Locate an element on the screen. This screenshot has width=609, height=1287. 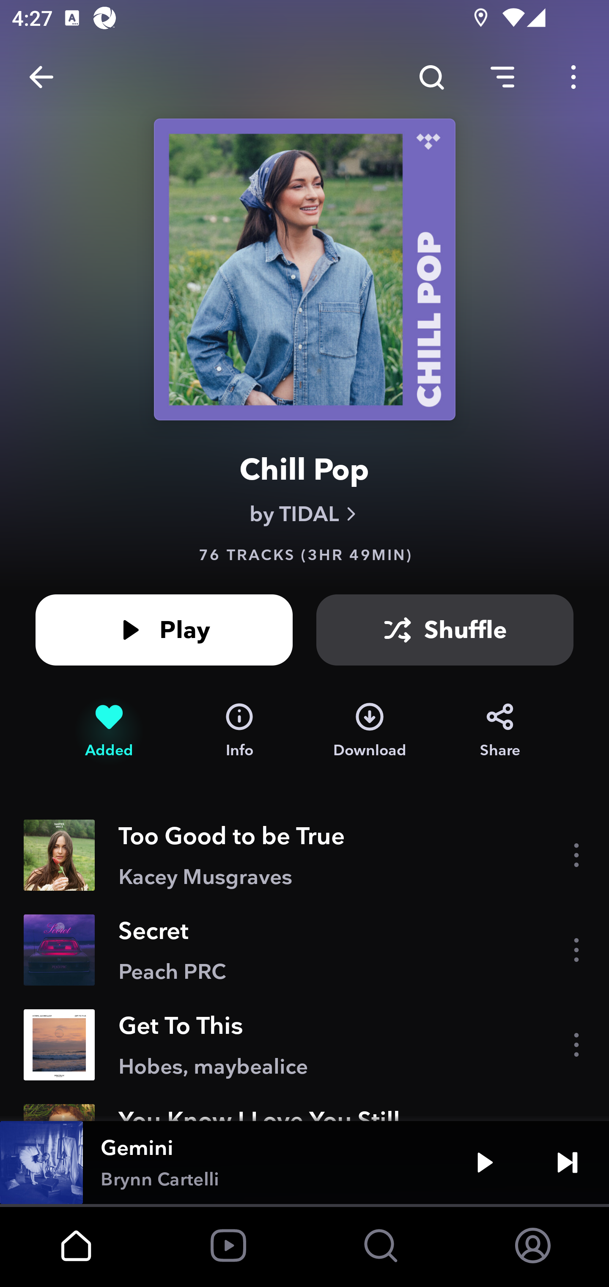
Download is located at coordinates (370, 731).